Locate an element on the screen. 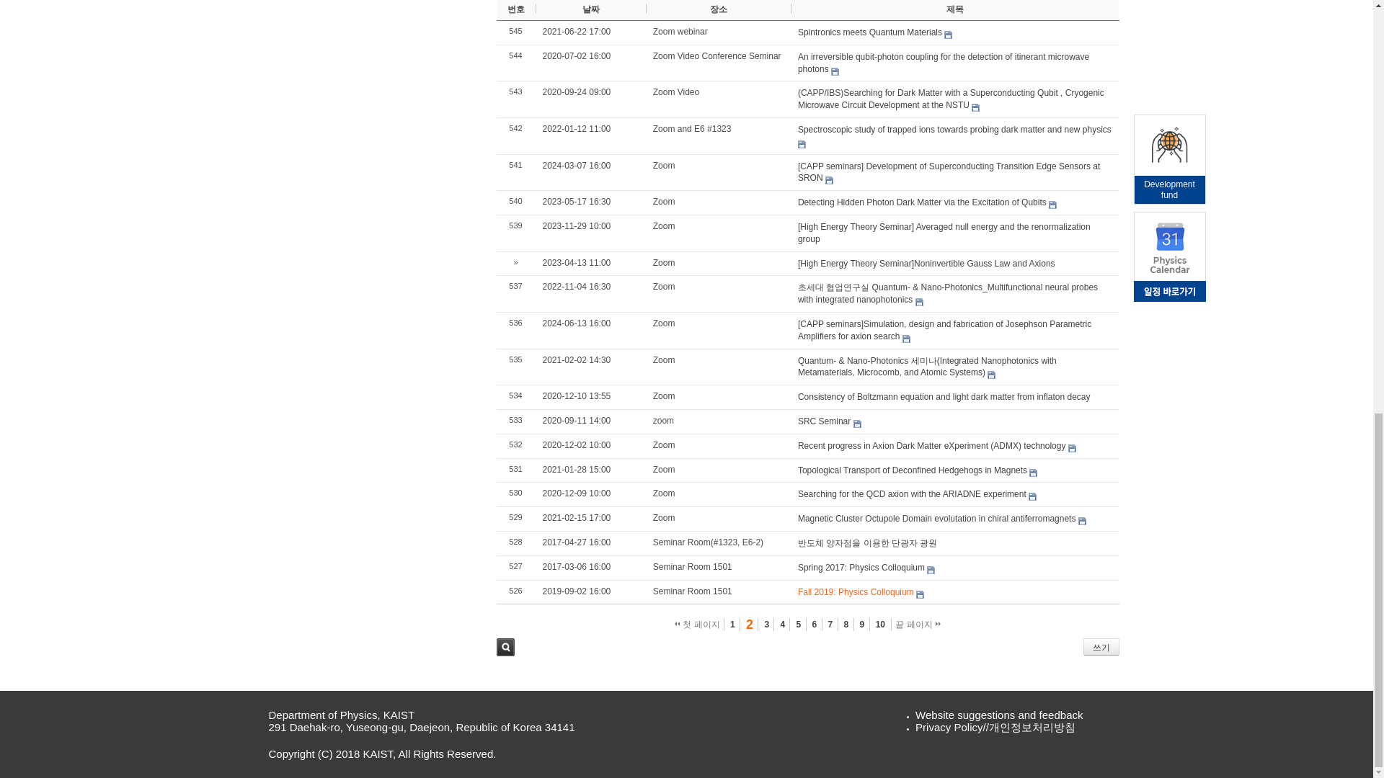 The width and height of the screenshot is (1384, 778). file is located at coordinates (1032, 496).